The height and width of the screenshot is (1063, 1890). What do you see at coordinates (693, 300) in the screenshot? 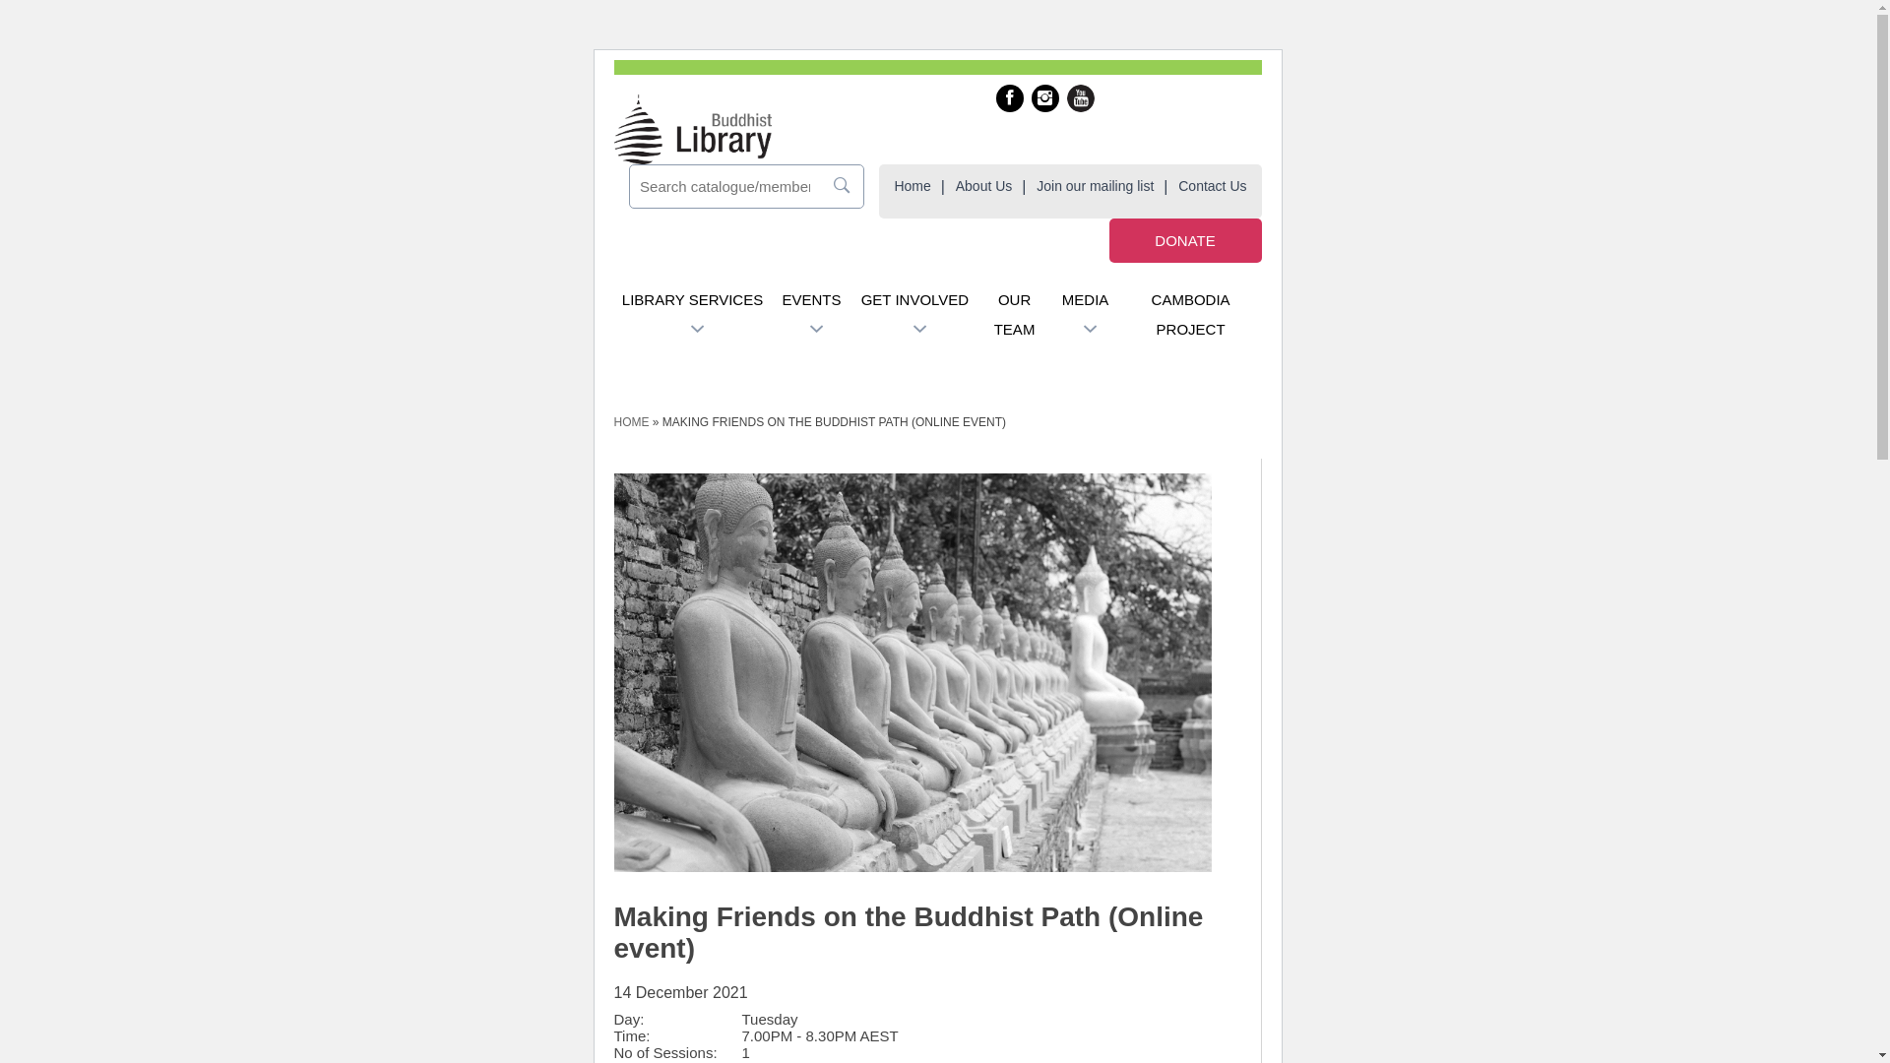
I see `LIBRARY SERVICES` at bounding box center [693, 300].